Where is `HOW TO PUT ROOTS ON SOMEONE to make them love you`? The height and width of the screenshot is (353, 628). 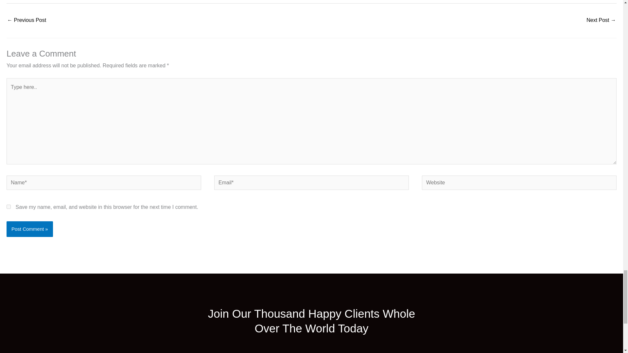 HOW TO PUT ROOTS ON SOMEONE to make them love you is located at coordinates (26, 21).